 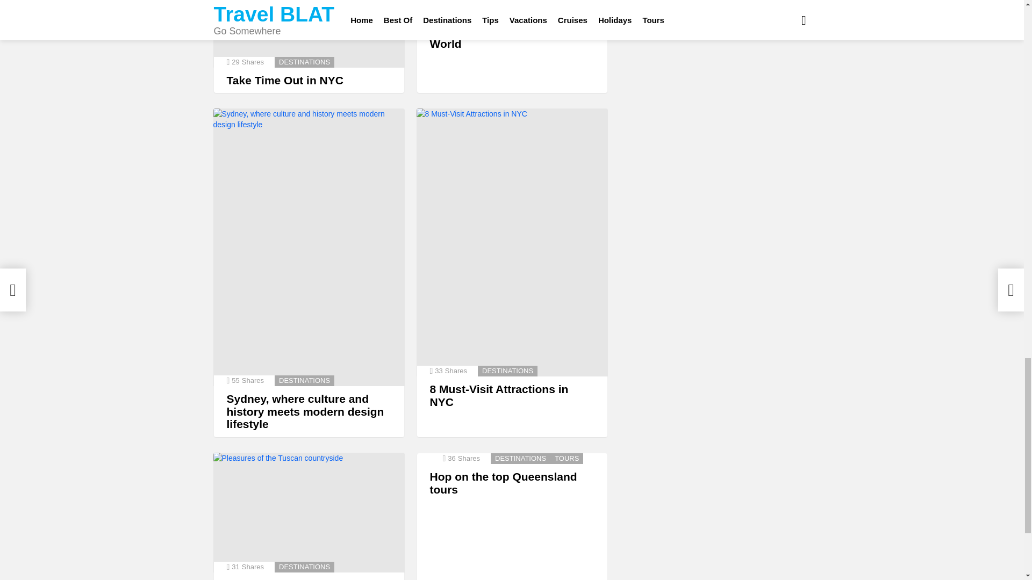 I want to click on Pleasures of the Tuscan countryside, so click(x=309, y=512).